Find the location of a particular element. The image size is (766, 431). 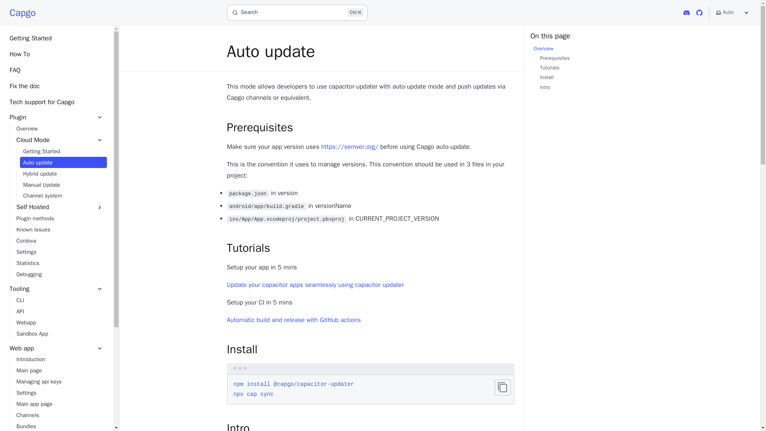

Plugin methods is located at coordinates (60, 218).